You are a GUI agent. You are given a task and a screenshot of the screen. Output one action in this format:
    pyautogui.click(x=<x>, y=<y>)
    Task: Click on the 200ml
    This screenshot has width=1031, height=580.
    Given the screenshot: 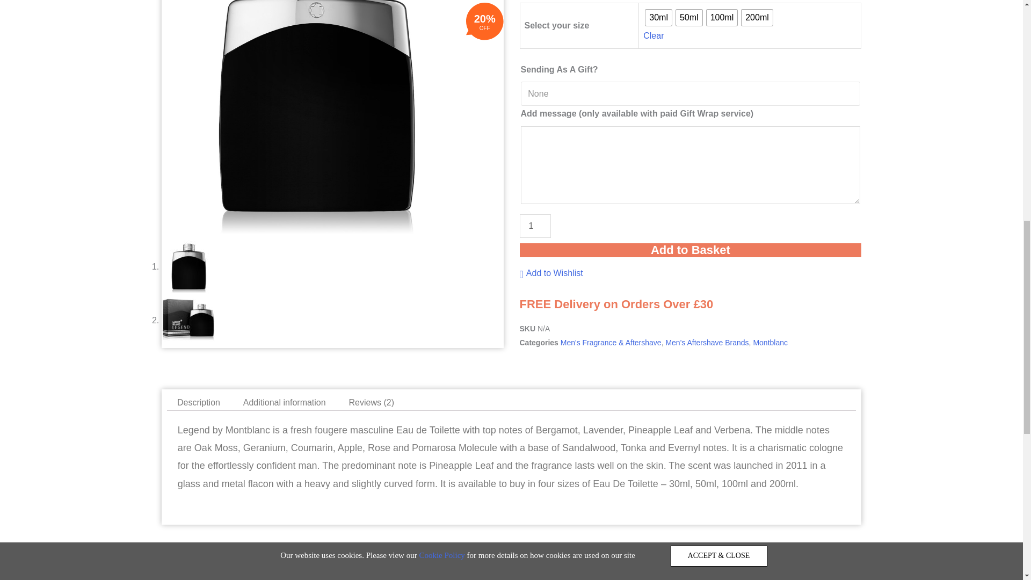 What is the action you would take?
    pyautogui.click(x=757, y=17)
    